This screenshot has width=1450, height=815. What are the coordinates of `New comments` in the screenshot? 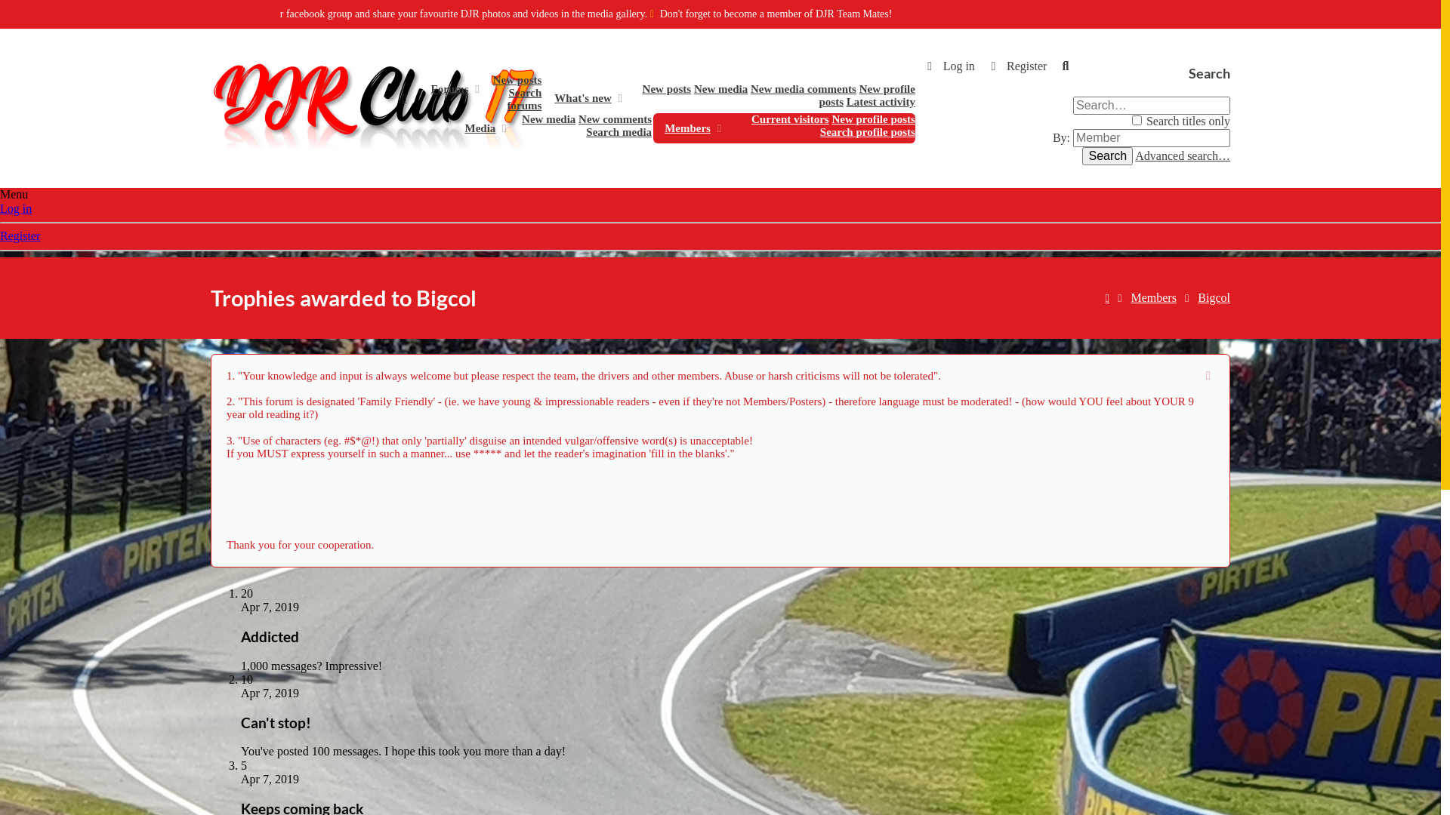 It's located at (615, 119).